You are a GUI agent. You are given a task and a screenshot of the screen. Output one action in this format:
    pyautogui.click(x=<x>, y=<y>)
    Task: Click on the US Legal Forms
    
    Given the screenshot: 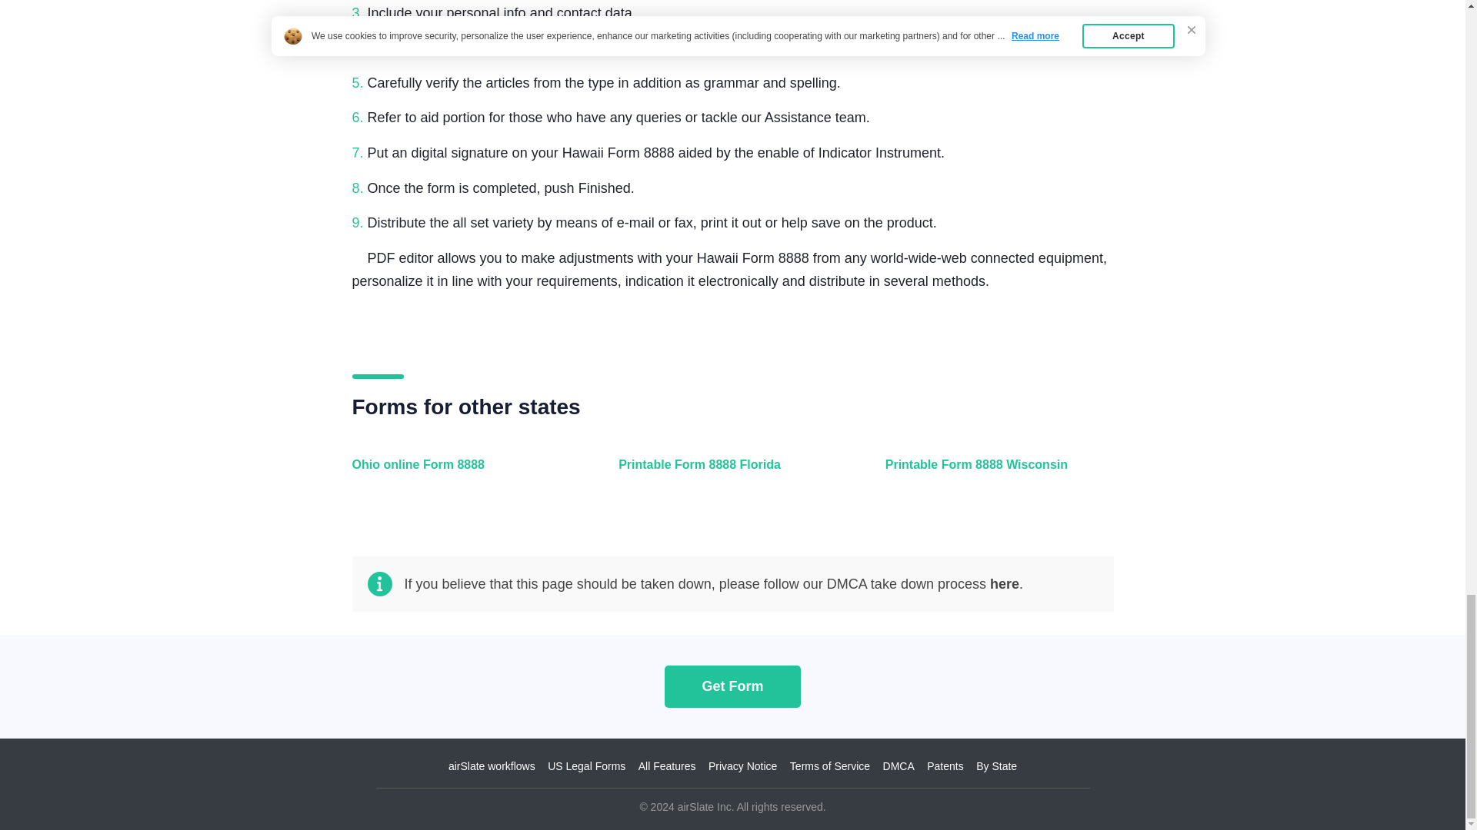 What is the action you would take?
    pyautogui.click(x=586, y=766)
    